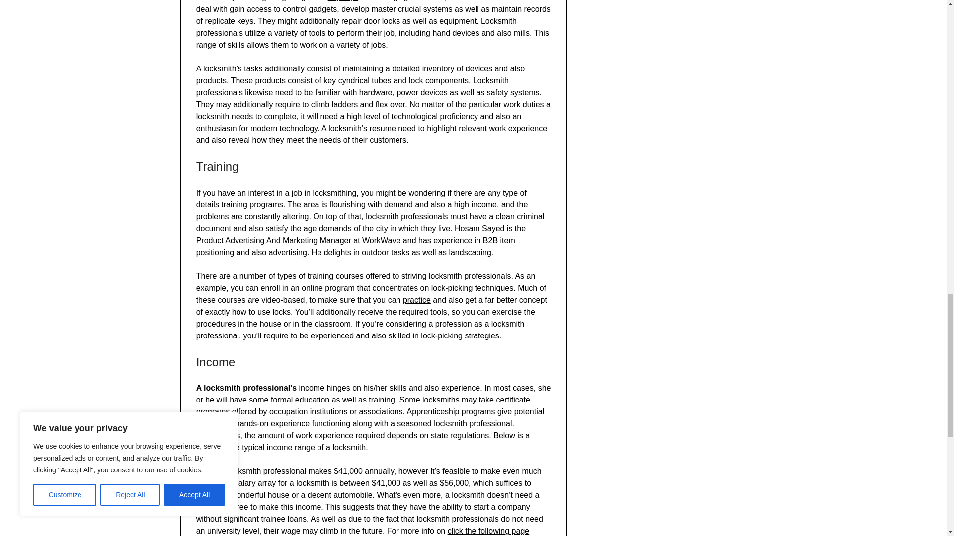  Describe the element at coordinates (416, 300) in the screenshot. I see `practice` at that location.